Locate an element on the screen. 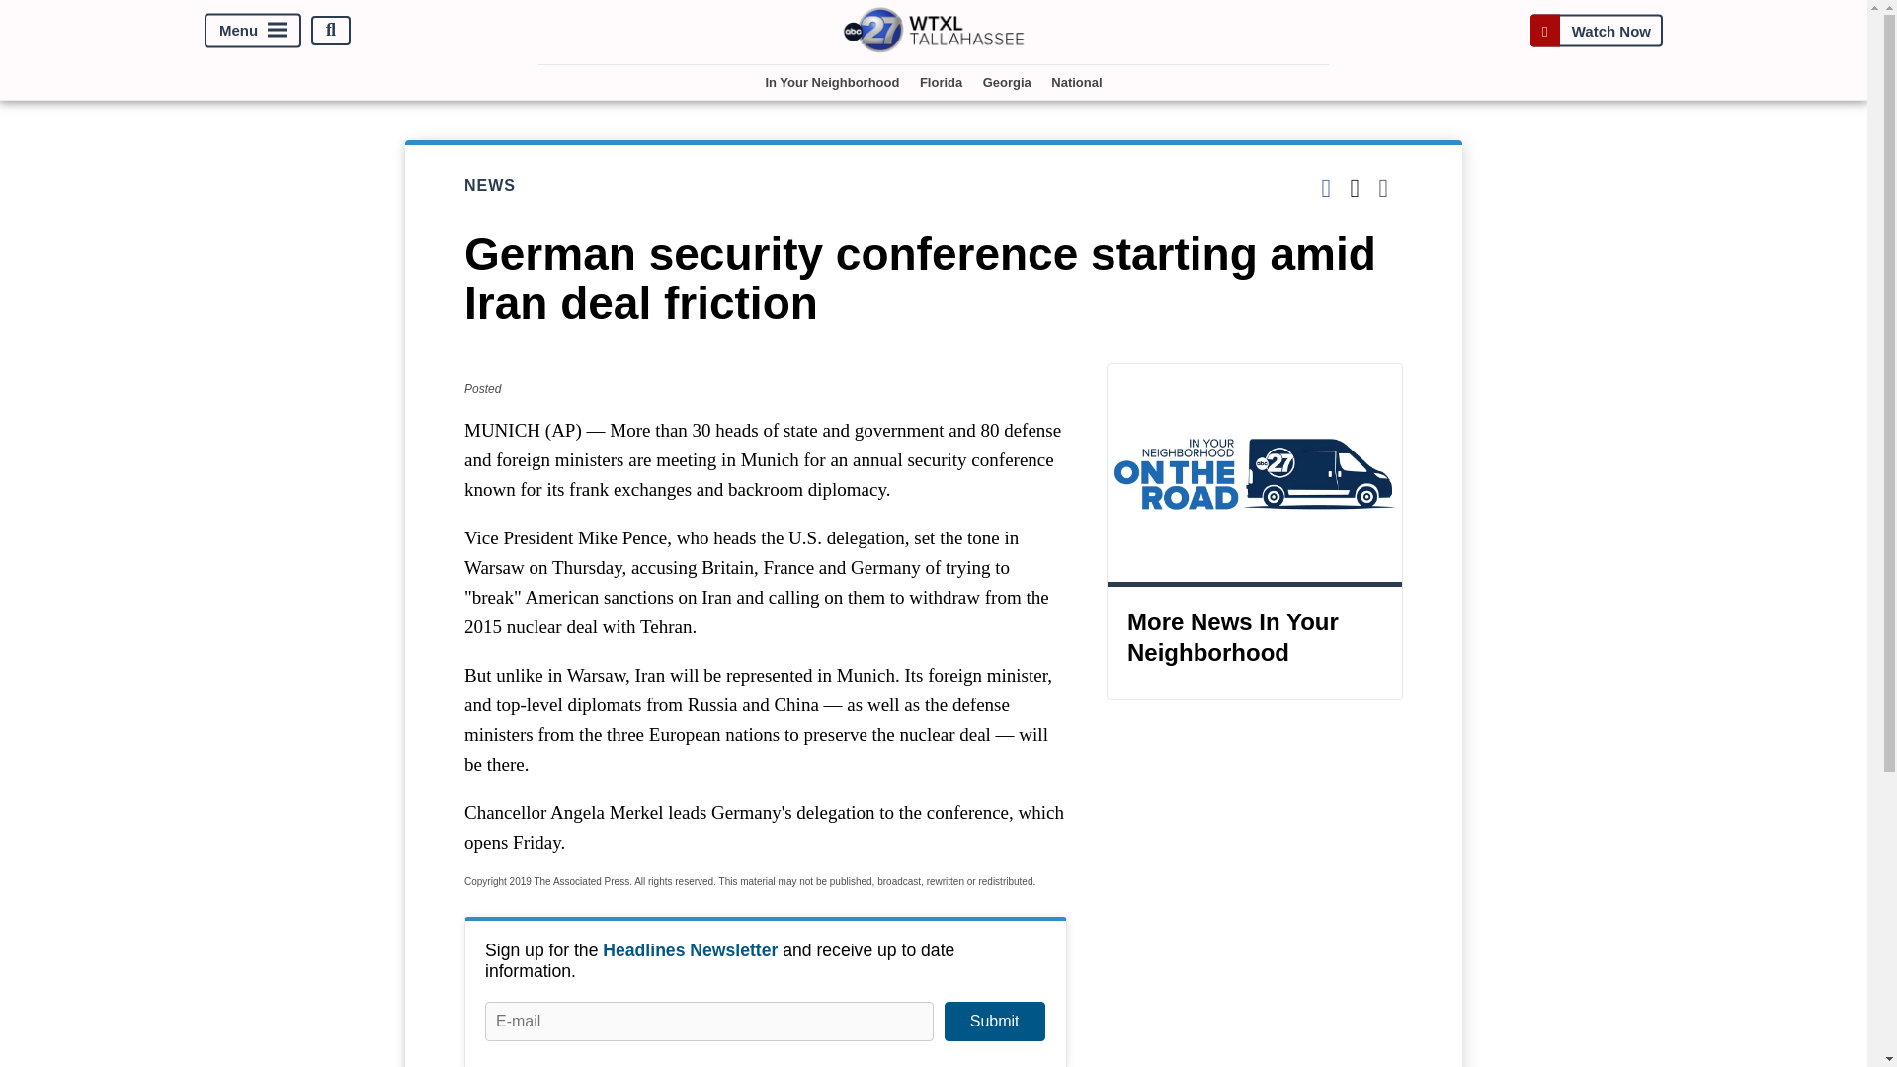  Menu is located at coordinates (253, 30).